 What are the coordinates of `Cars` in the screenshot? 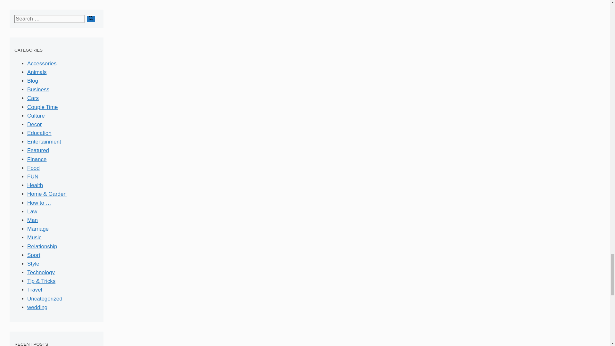 It's located at (33, 98).